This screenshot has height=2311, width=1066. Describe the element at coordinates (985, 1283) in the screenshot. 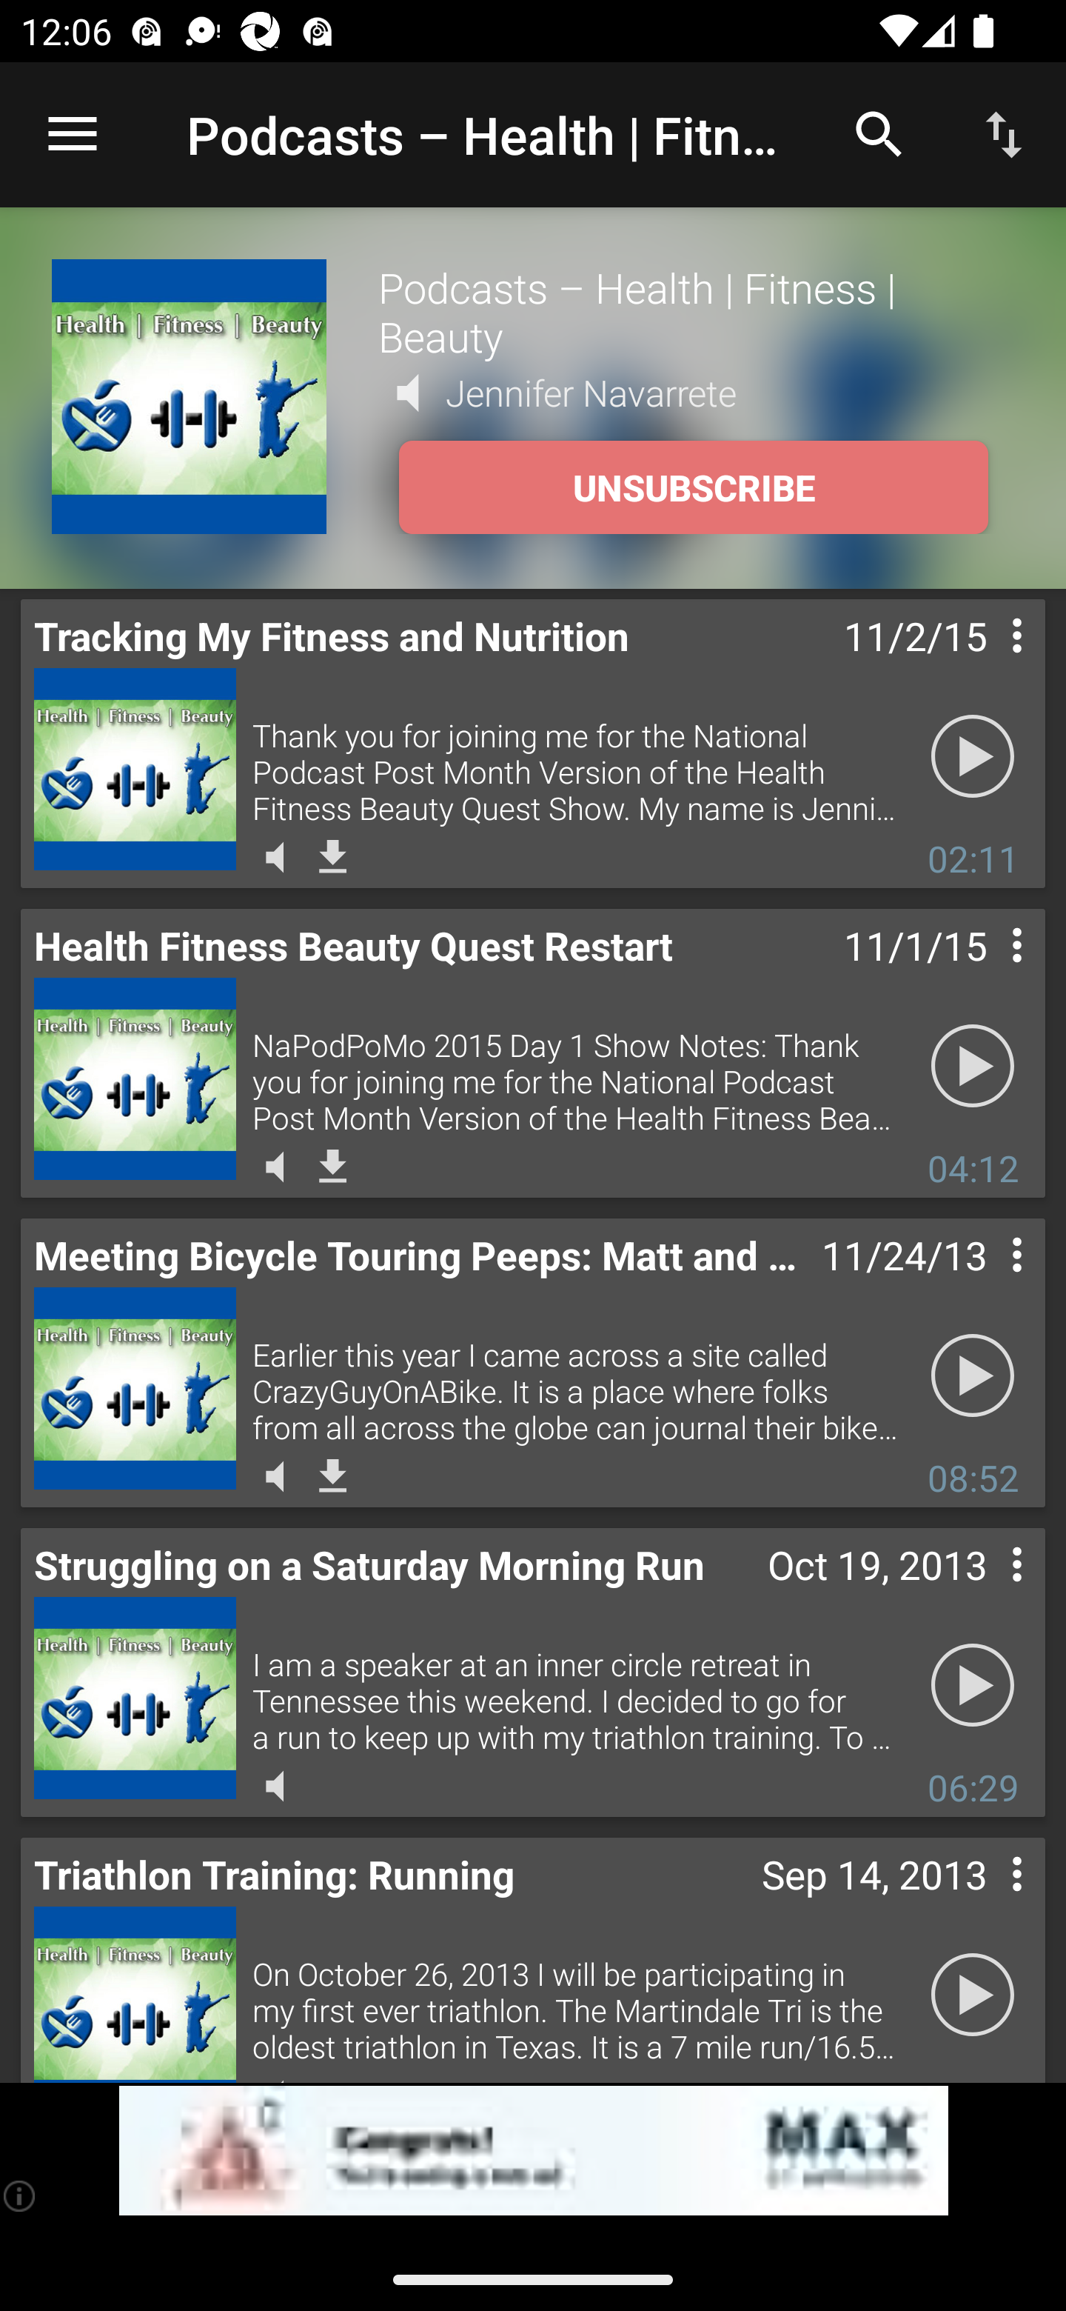

I see `Contextual menu` at that location.